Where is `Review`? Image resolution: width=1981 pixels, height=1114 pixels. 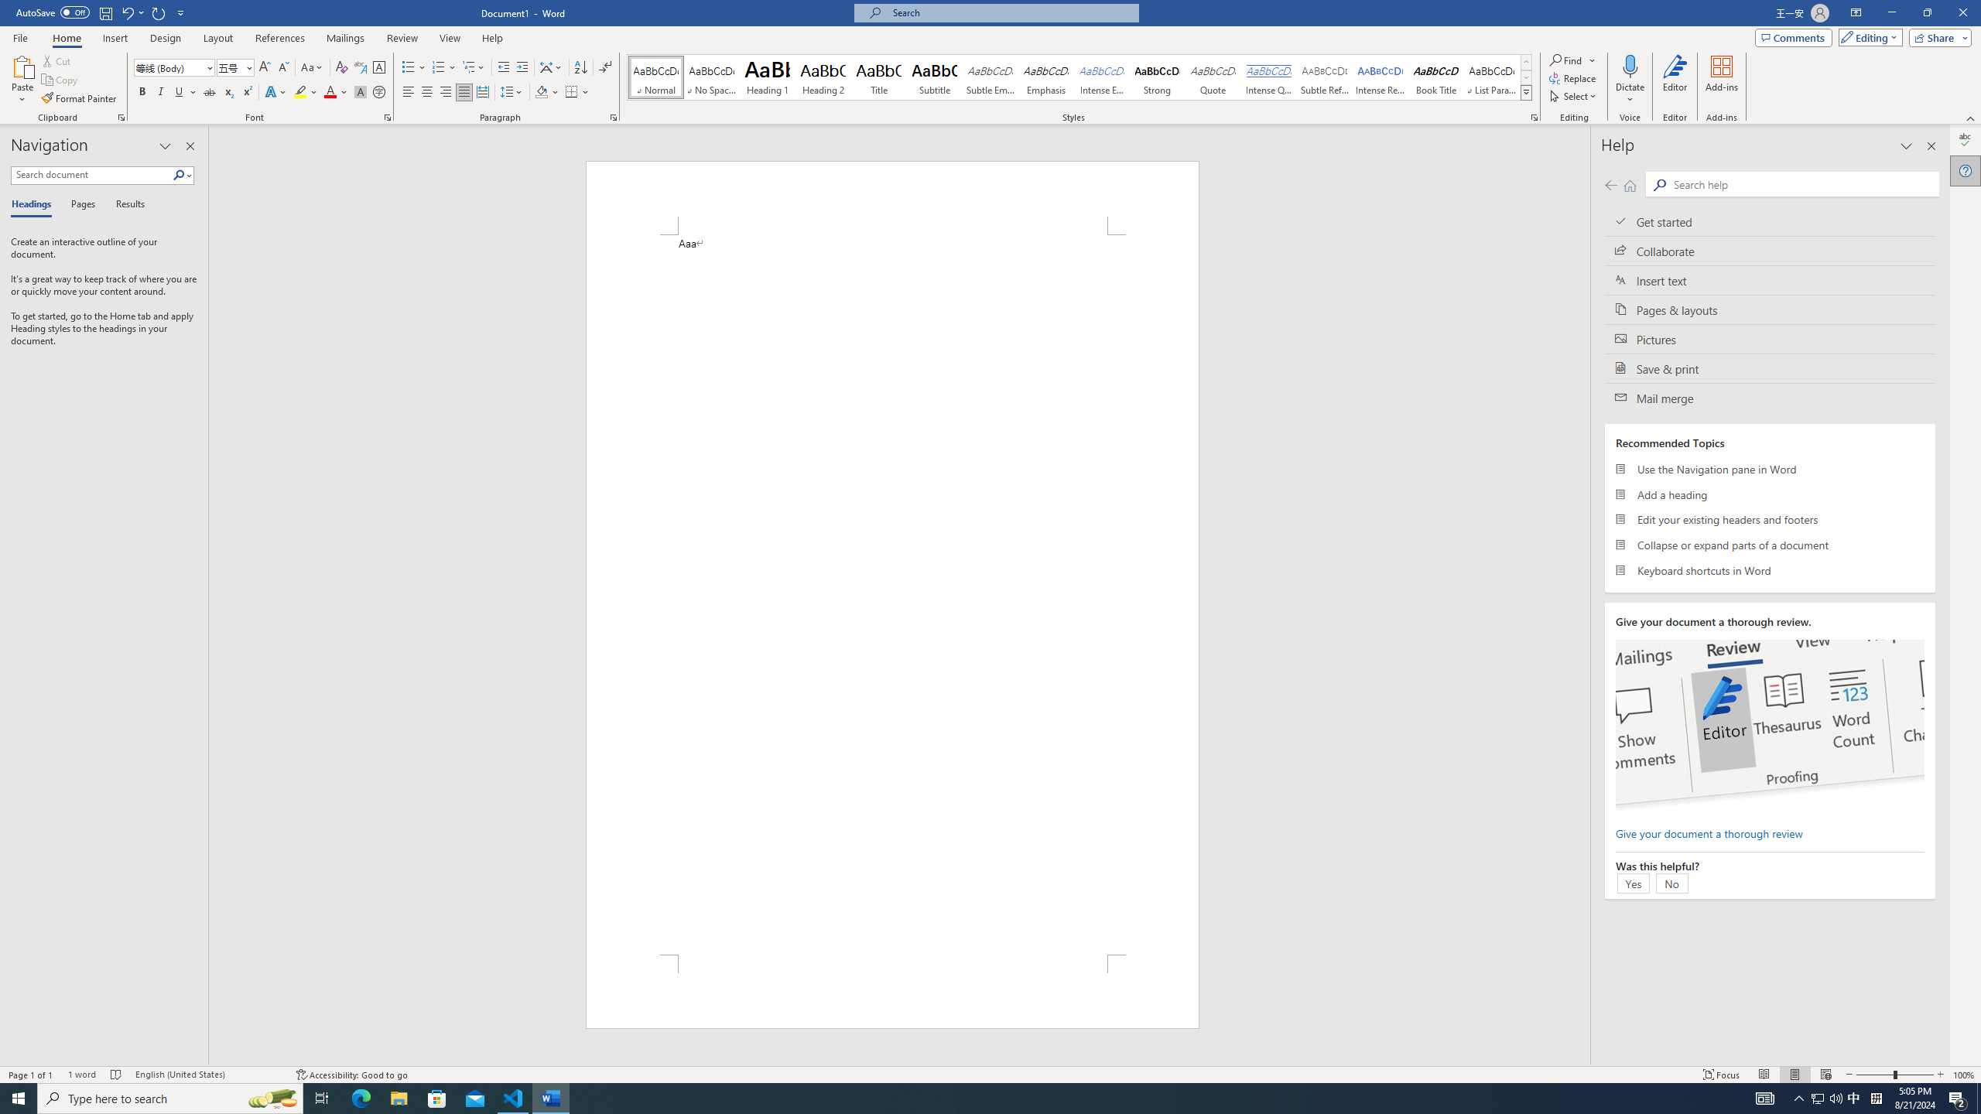 Review is located at coordinates (402, 38).